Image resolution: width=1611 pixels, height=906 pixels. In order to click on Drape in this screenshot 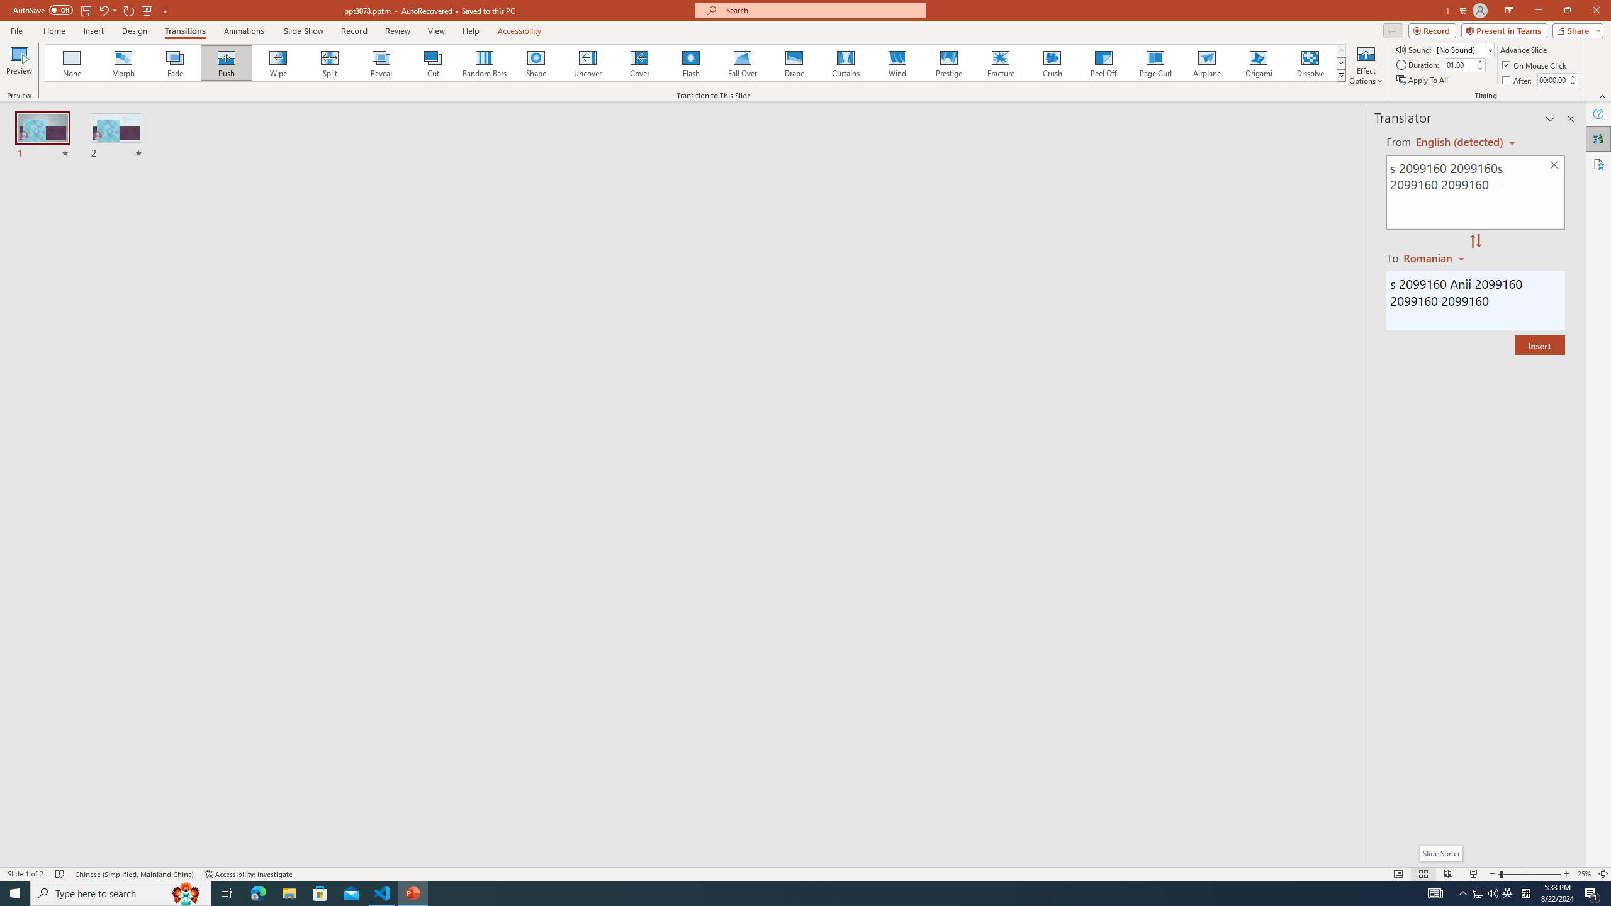, I will do `click(794, 63)`.